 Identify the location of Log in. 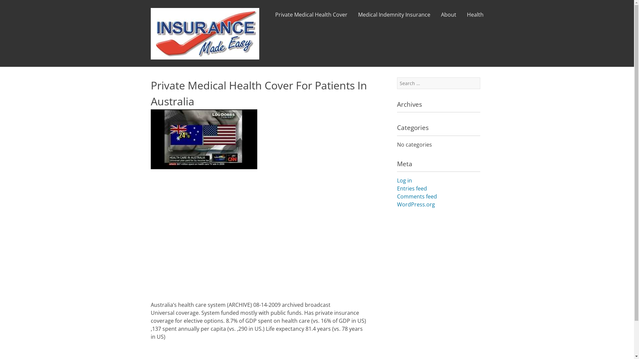
(404, 180).